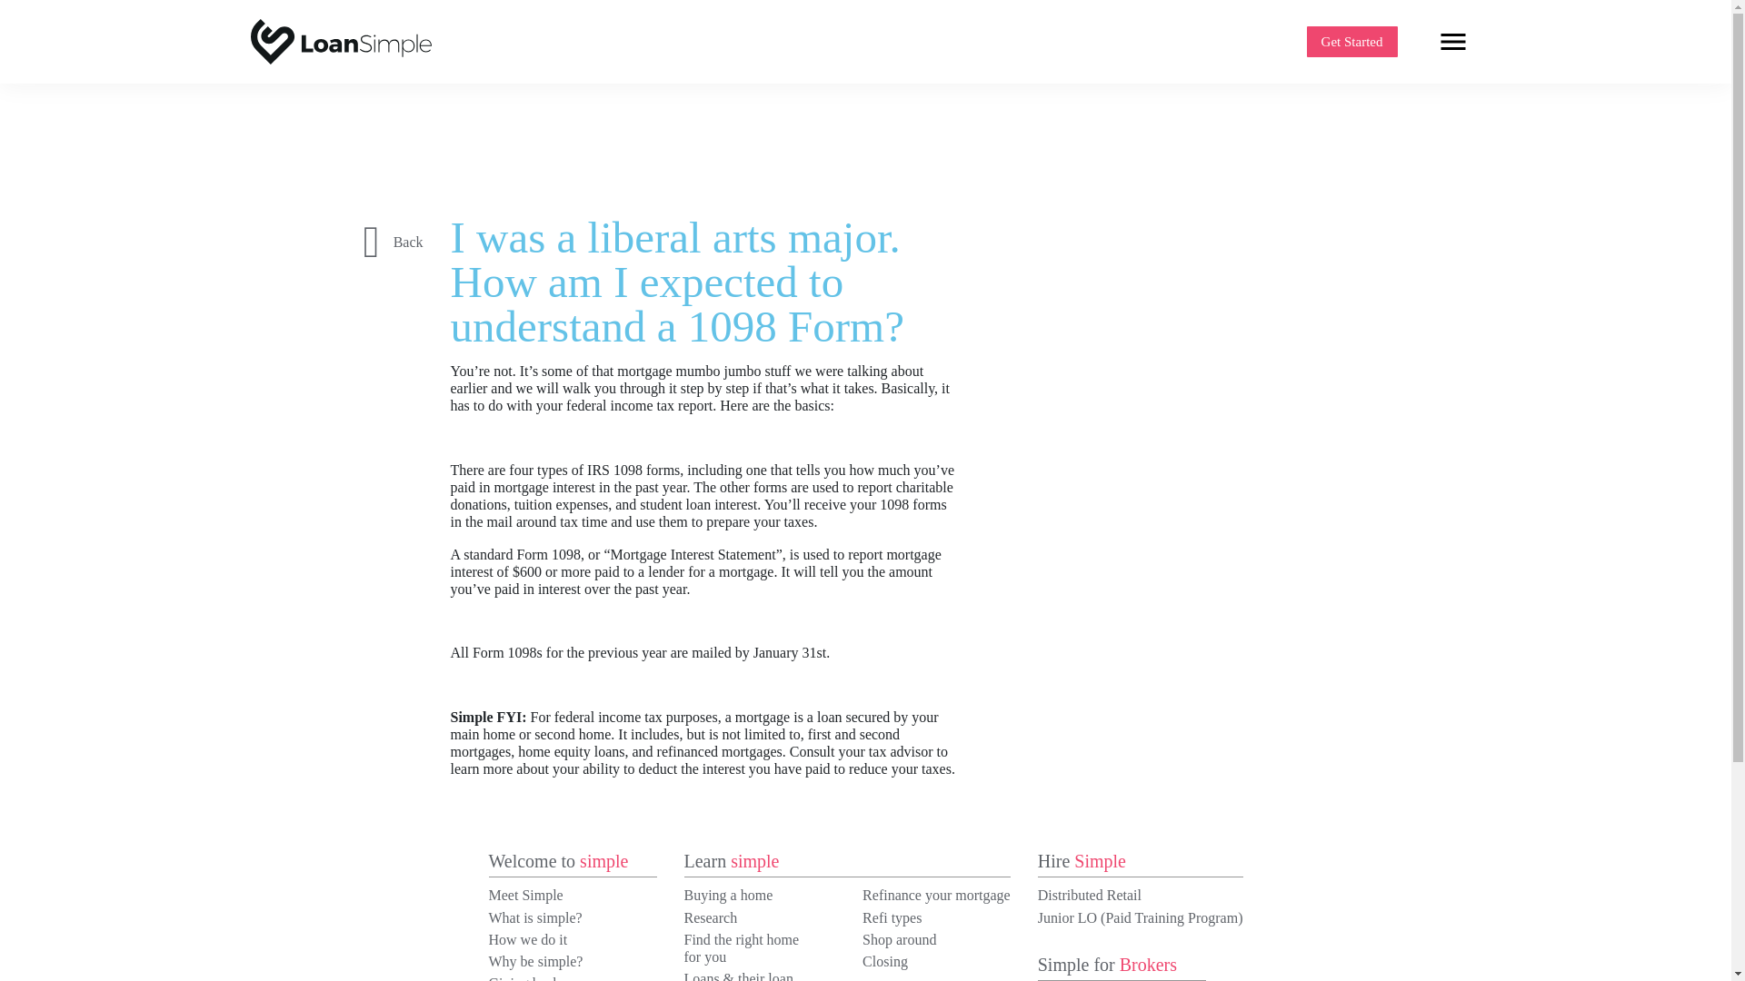 This screenshot has height=981, width=1745. What do you see at coordinates (528, 939) in the screenshot?
I see `How we do it` at bounding box center [528, 939].